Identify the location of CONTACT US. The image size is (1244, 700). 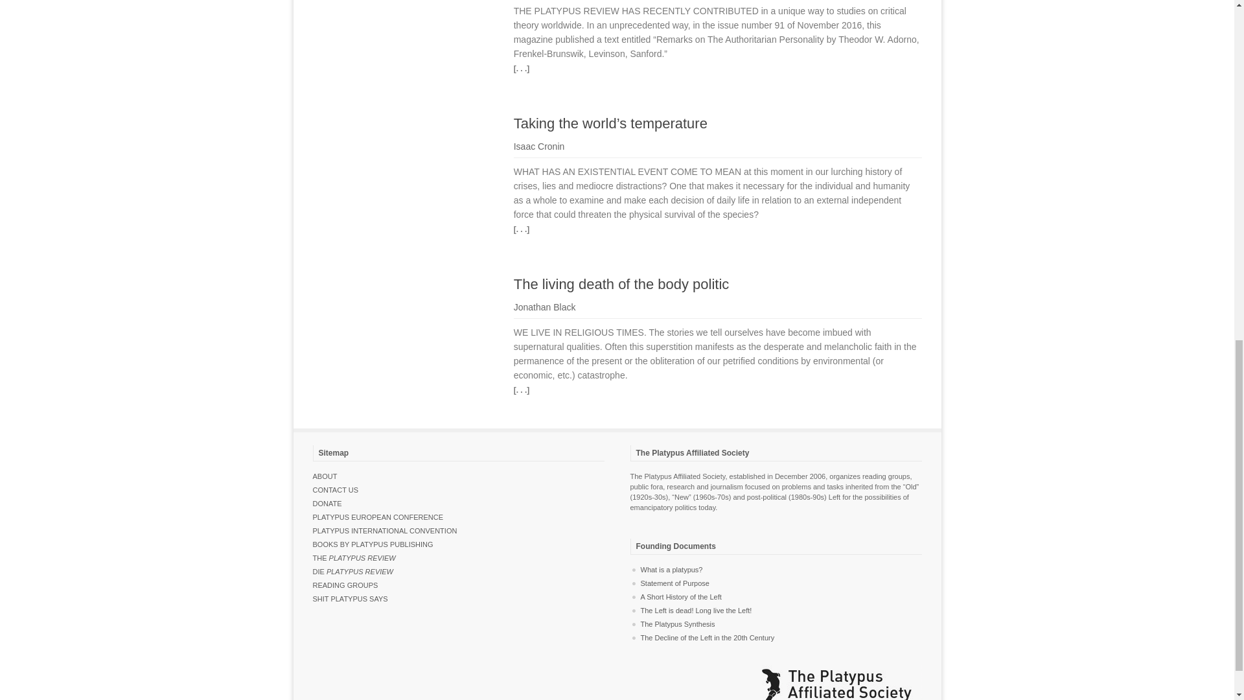
(334, 490).